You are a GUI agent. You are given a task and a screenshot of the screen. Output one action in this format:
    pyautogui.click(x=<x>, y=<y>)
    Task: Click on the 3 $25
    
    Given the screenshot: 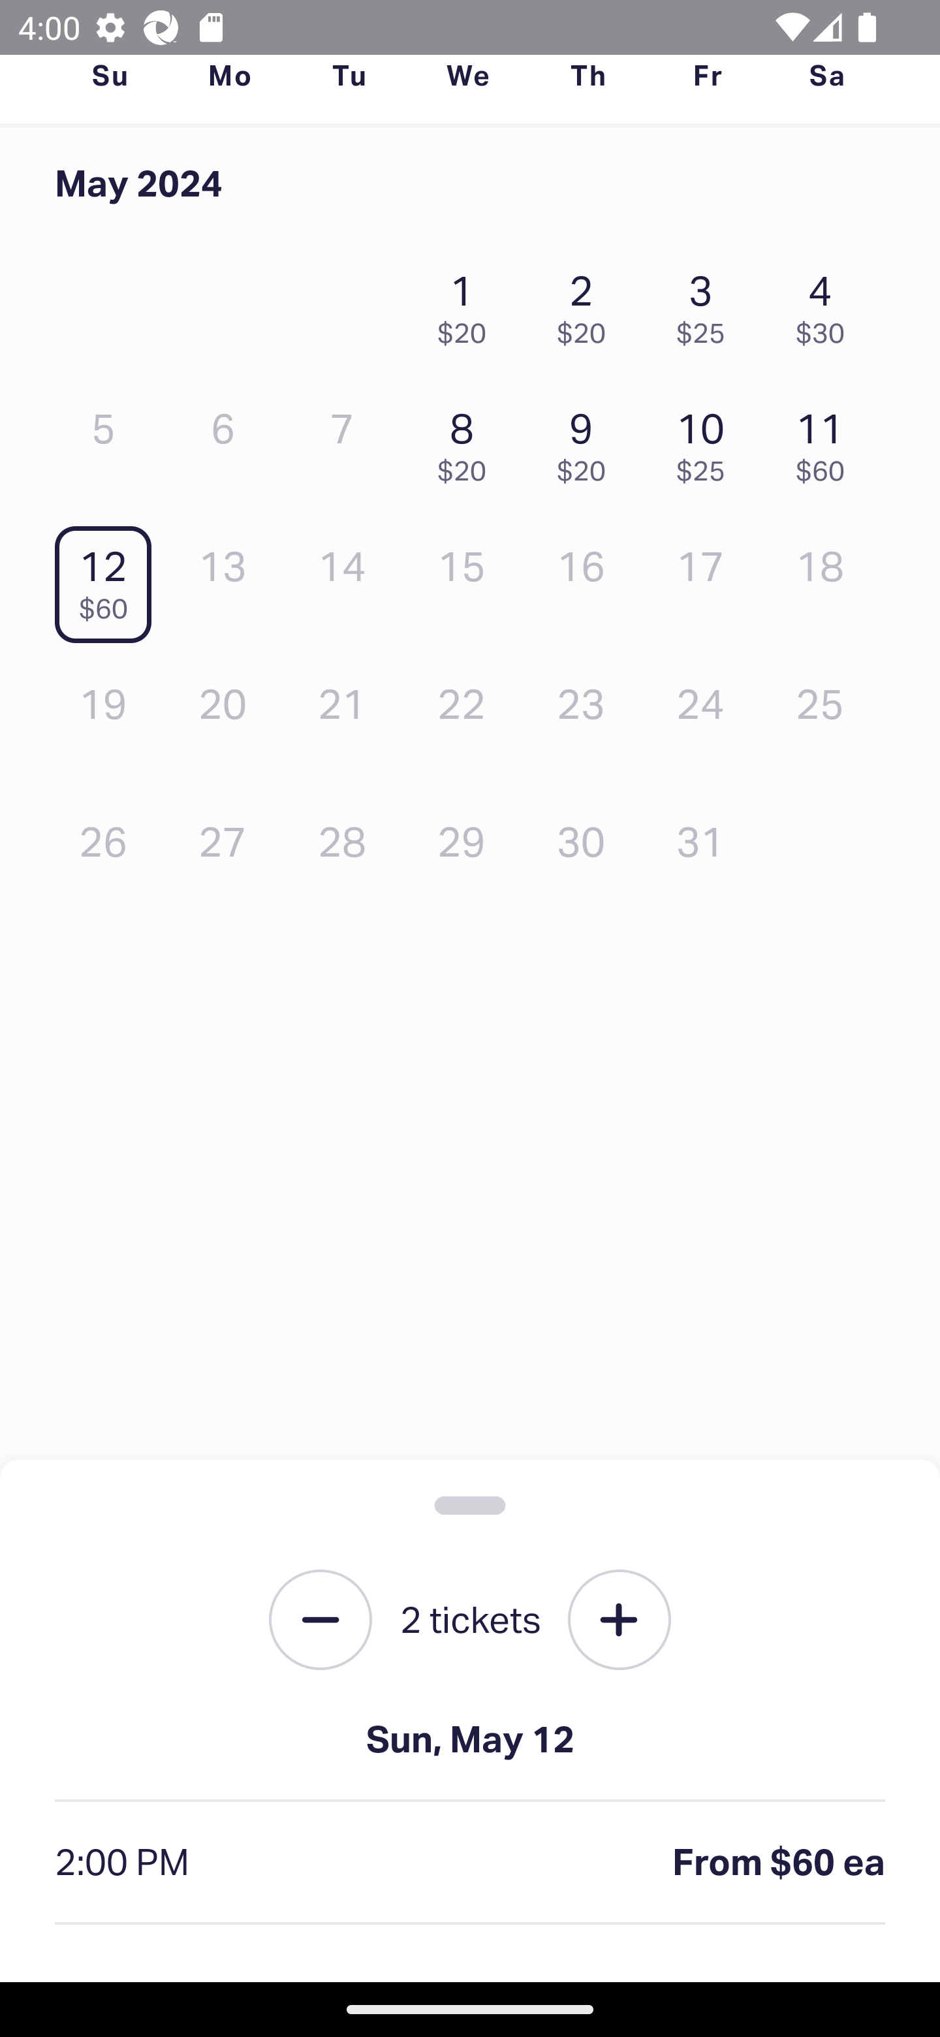 What is the action you would take?
    pyautogui.click(x=707, y=302)
    